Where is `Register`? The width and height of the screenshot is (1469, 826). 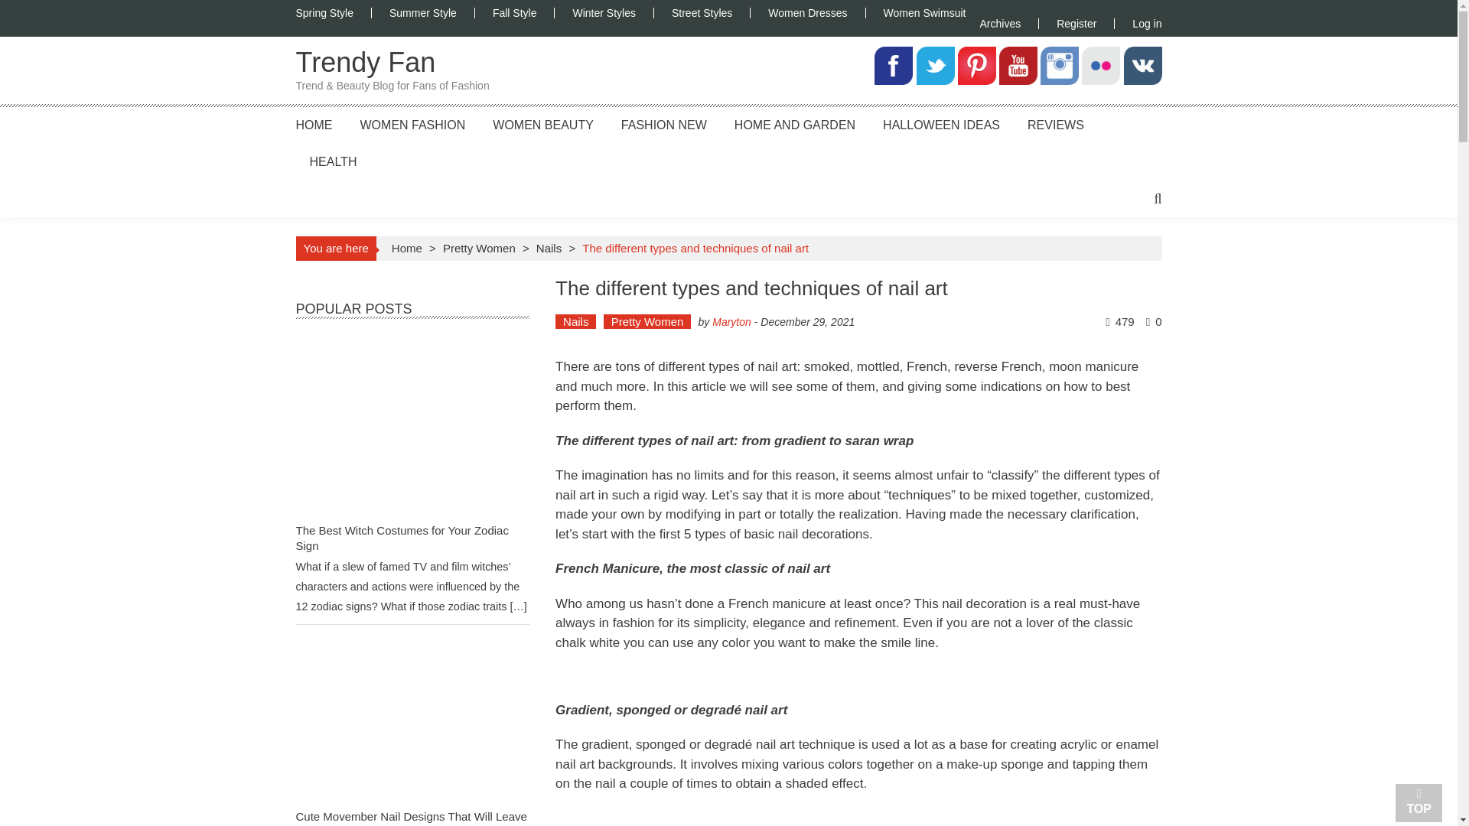 Register is located at coordinates (1076, 23).